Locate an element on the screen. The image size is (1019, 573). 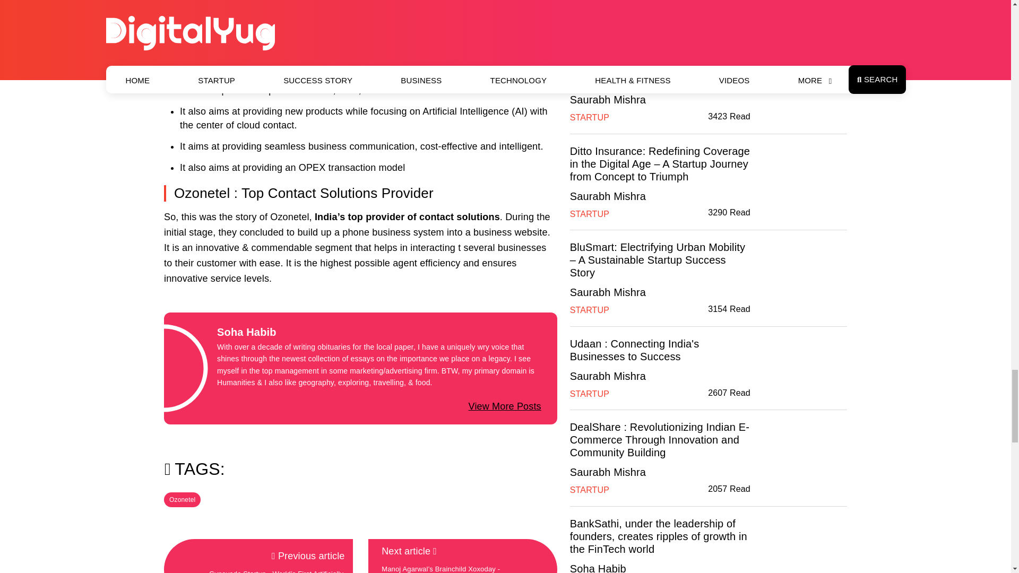
Ozonetel is located at coordinates (183, 499).